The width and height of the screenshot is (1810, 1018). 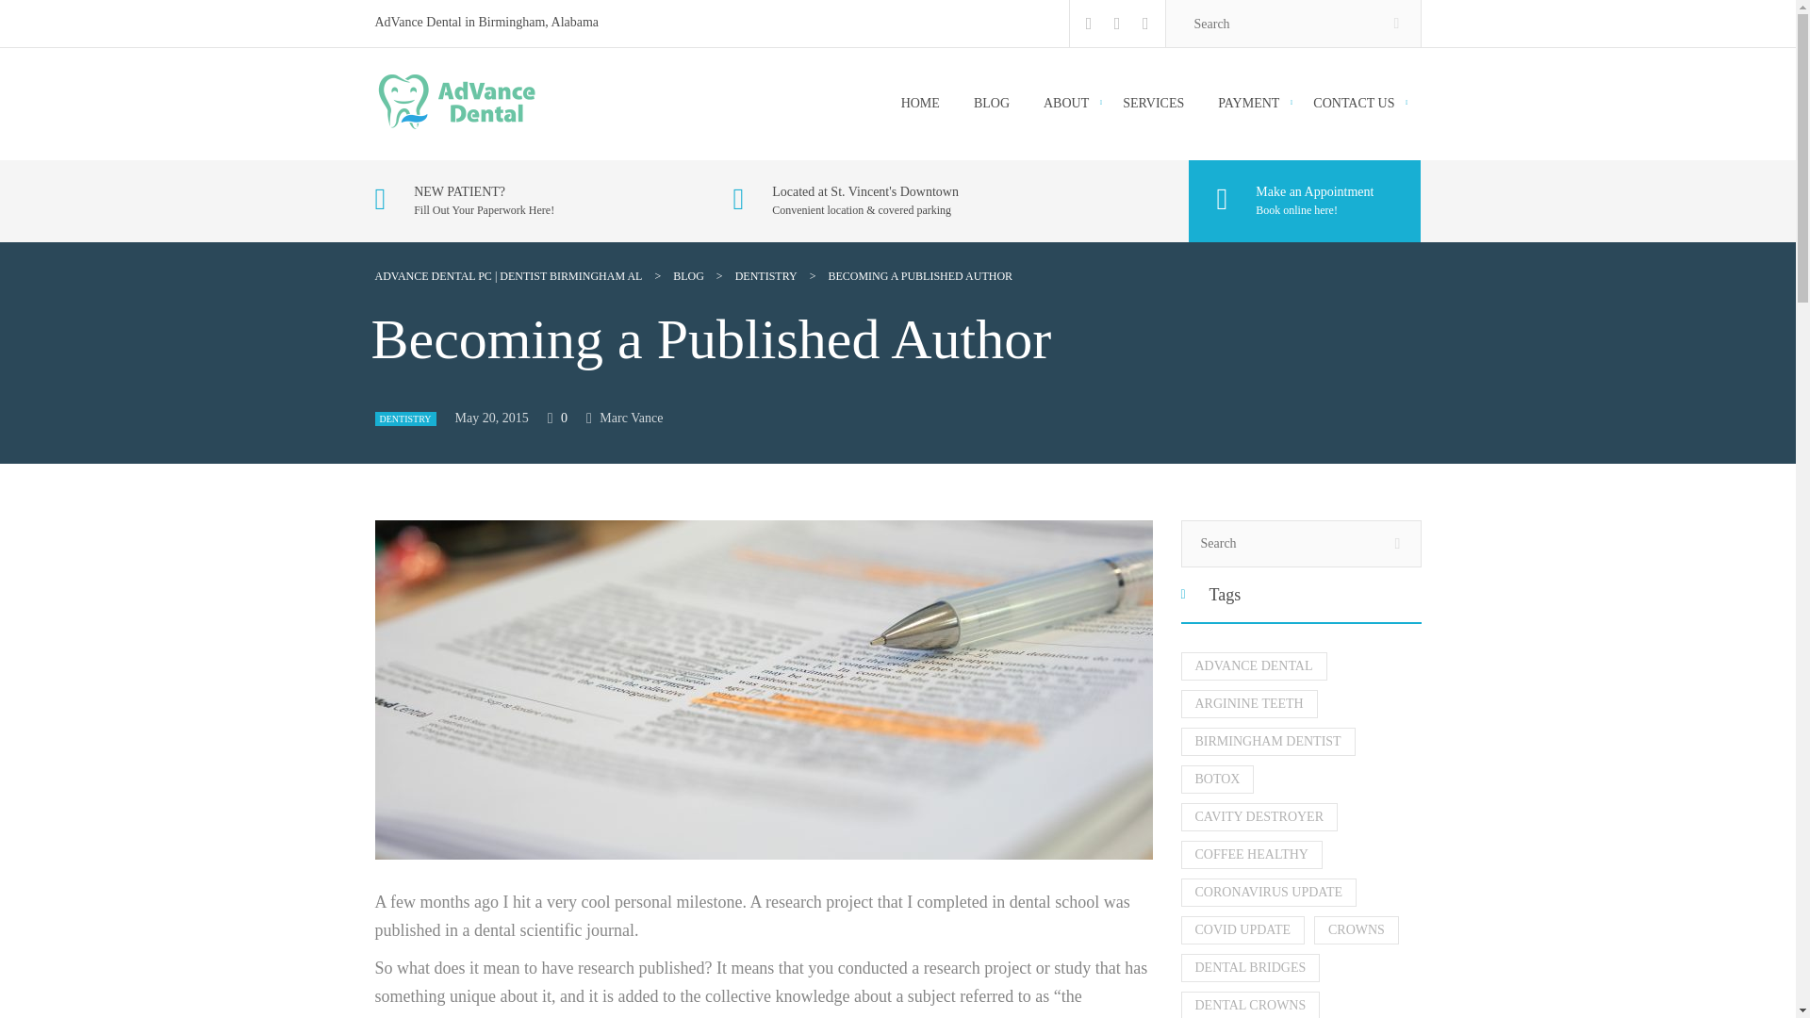 I want to click on PAYMENT, so click(x=1248, y=103).